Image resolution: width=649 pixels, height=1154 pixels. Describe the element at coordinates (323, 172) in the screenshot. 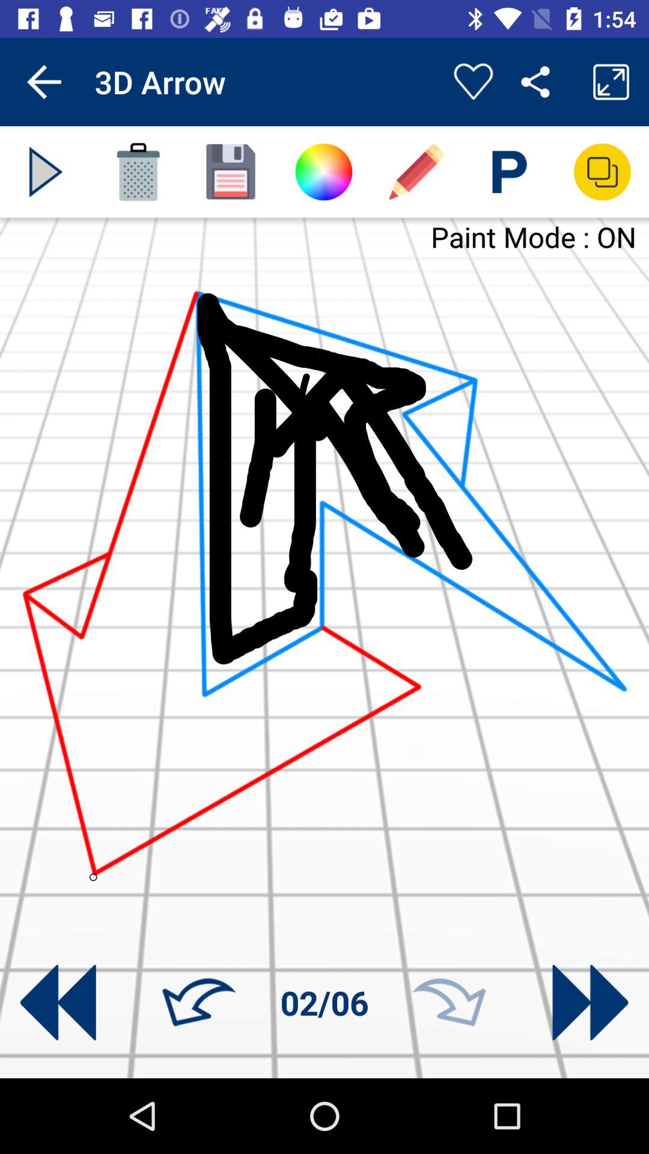

I see `change colors` at that location.